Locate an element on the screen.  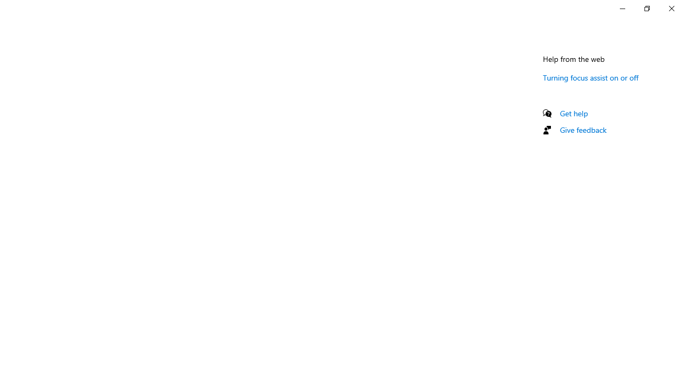
Minimize Settings is located at coordinates (622, 9).